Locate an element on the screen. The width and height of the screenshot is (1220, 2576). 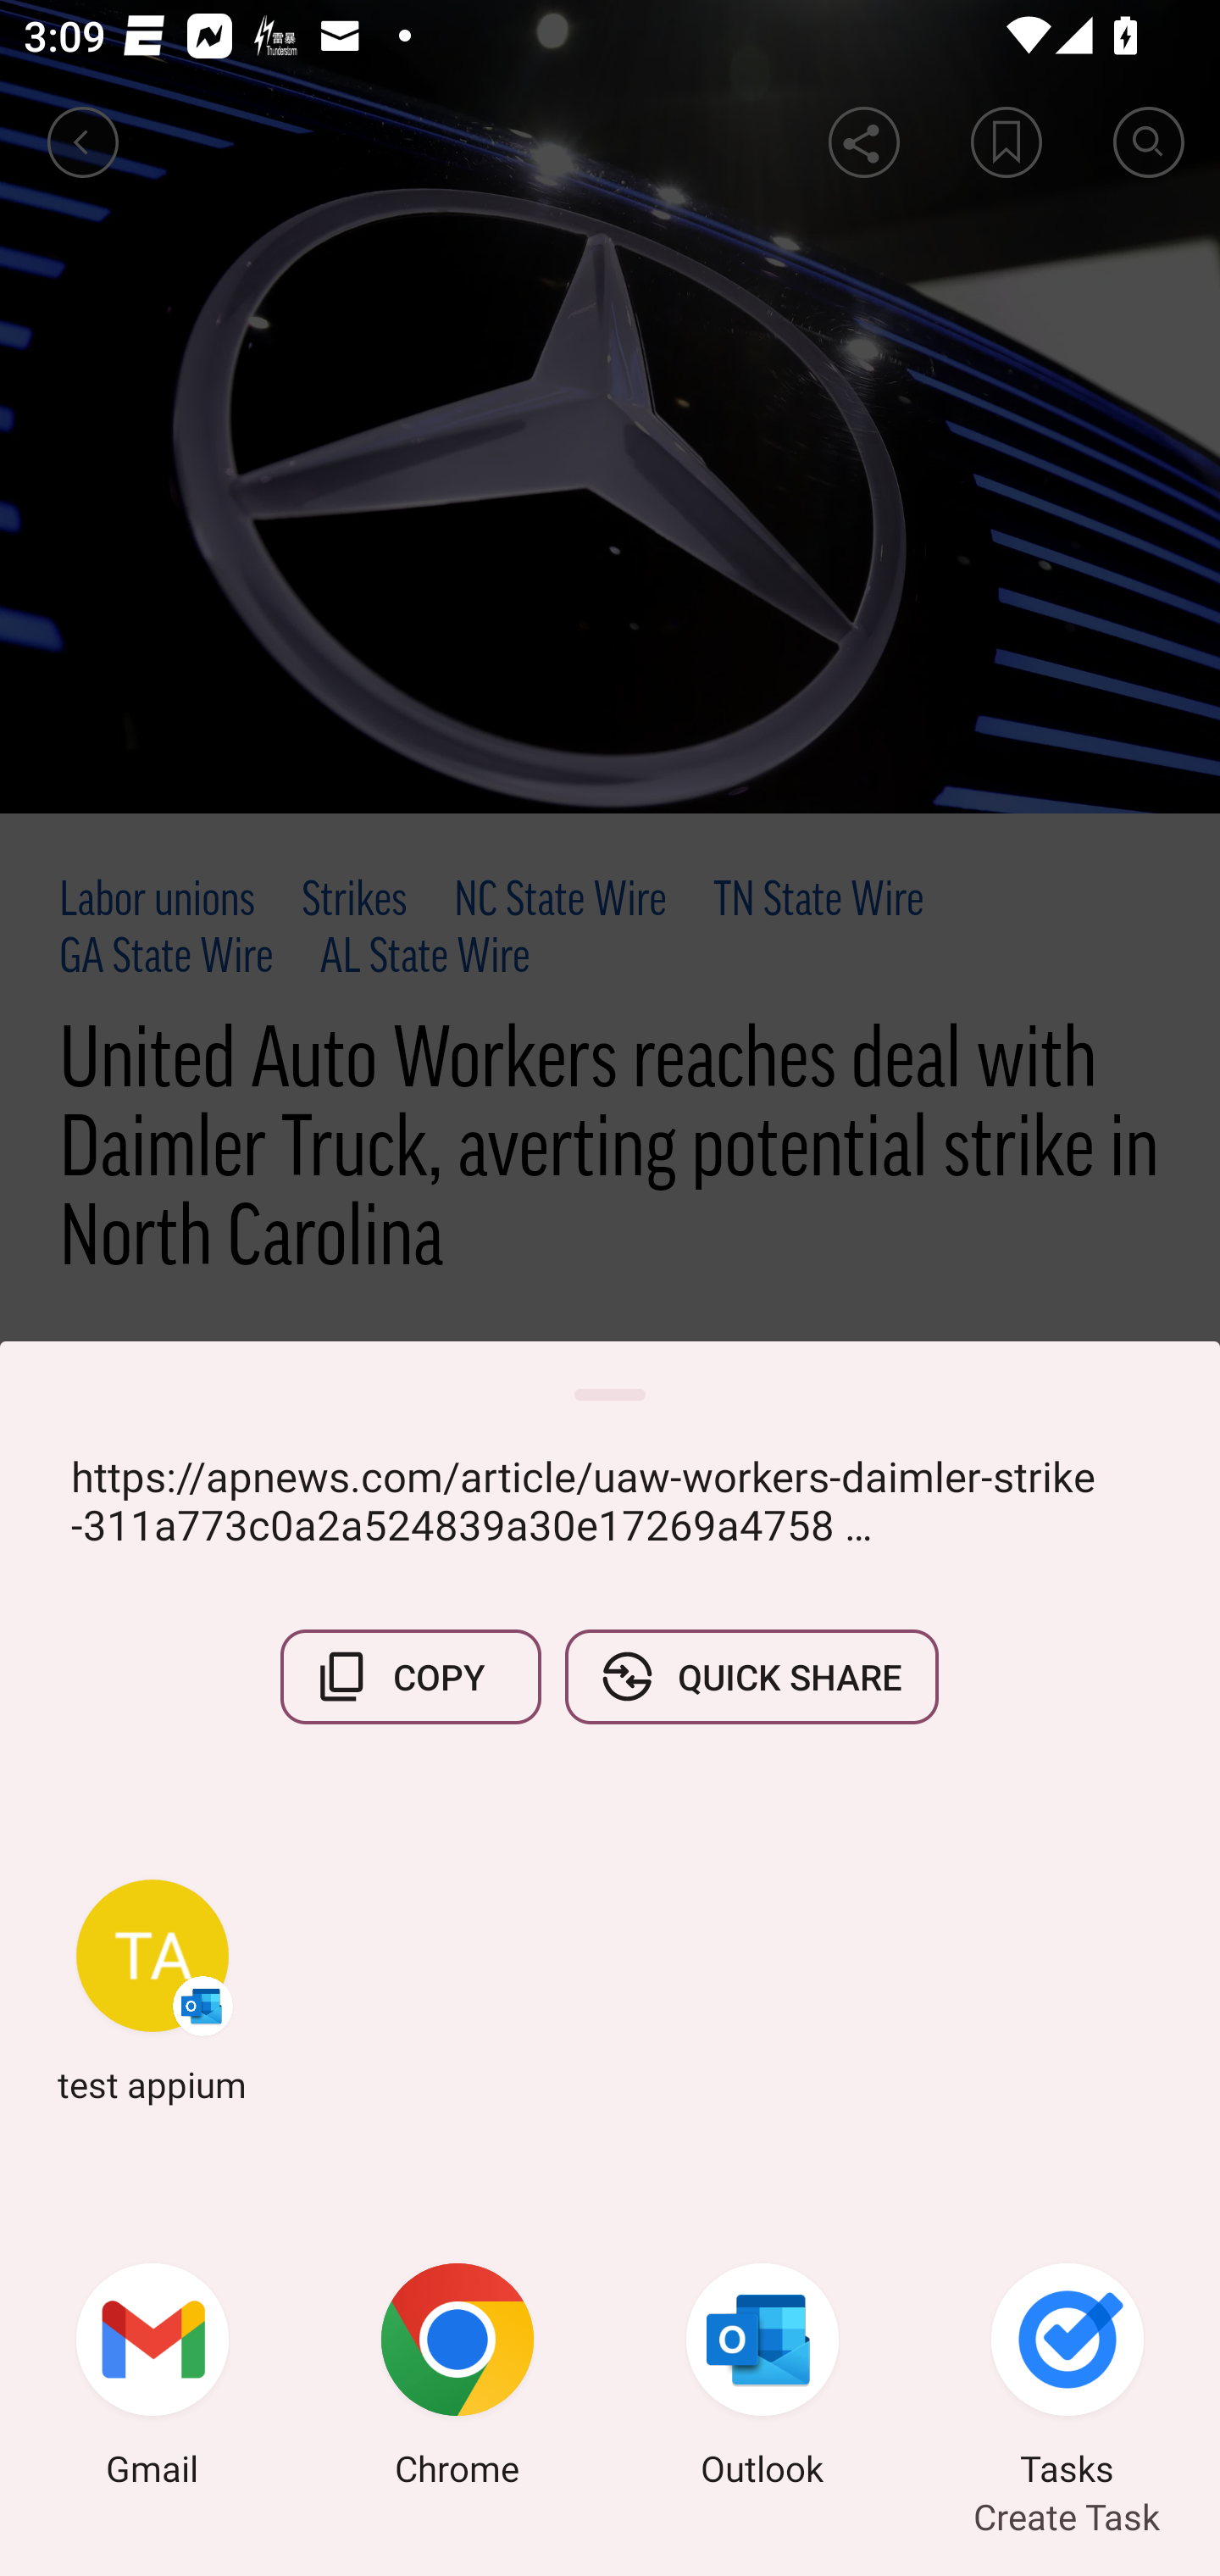
Chrome is located at coordinates (457, 2379).